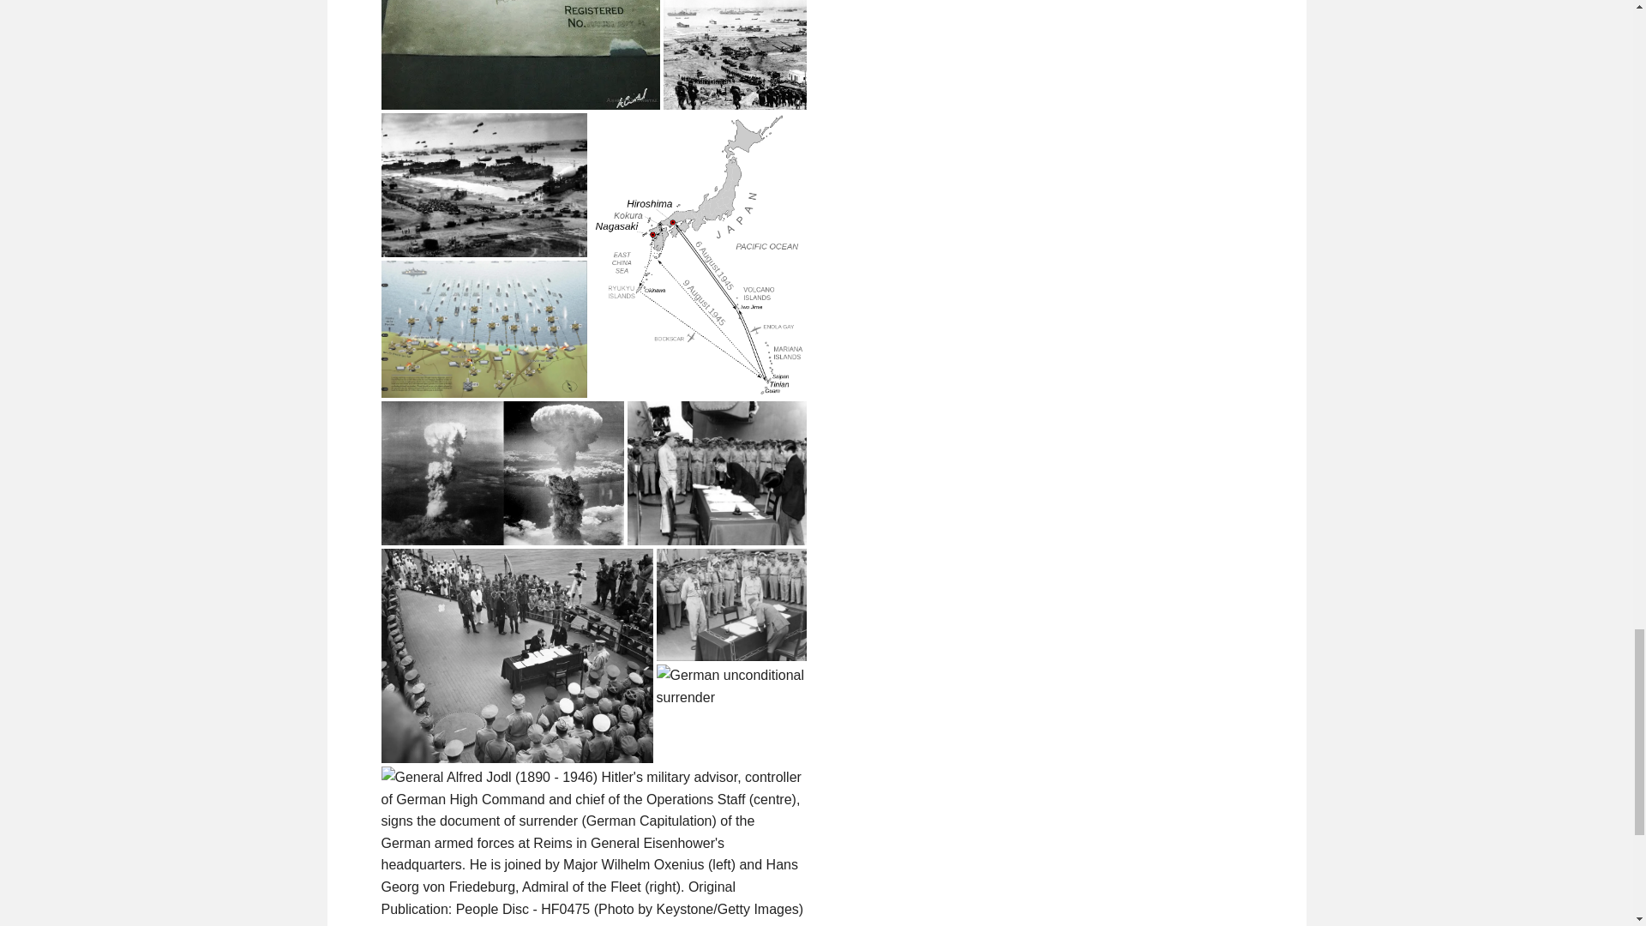  Describe the element at coordinates (516, 655) in the screenshot. I see `Surrender of the Japanese on the USS` at that location.